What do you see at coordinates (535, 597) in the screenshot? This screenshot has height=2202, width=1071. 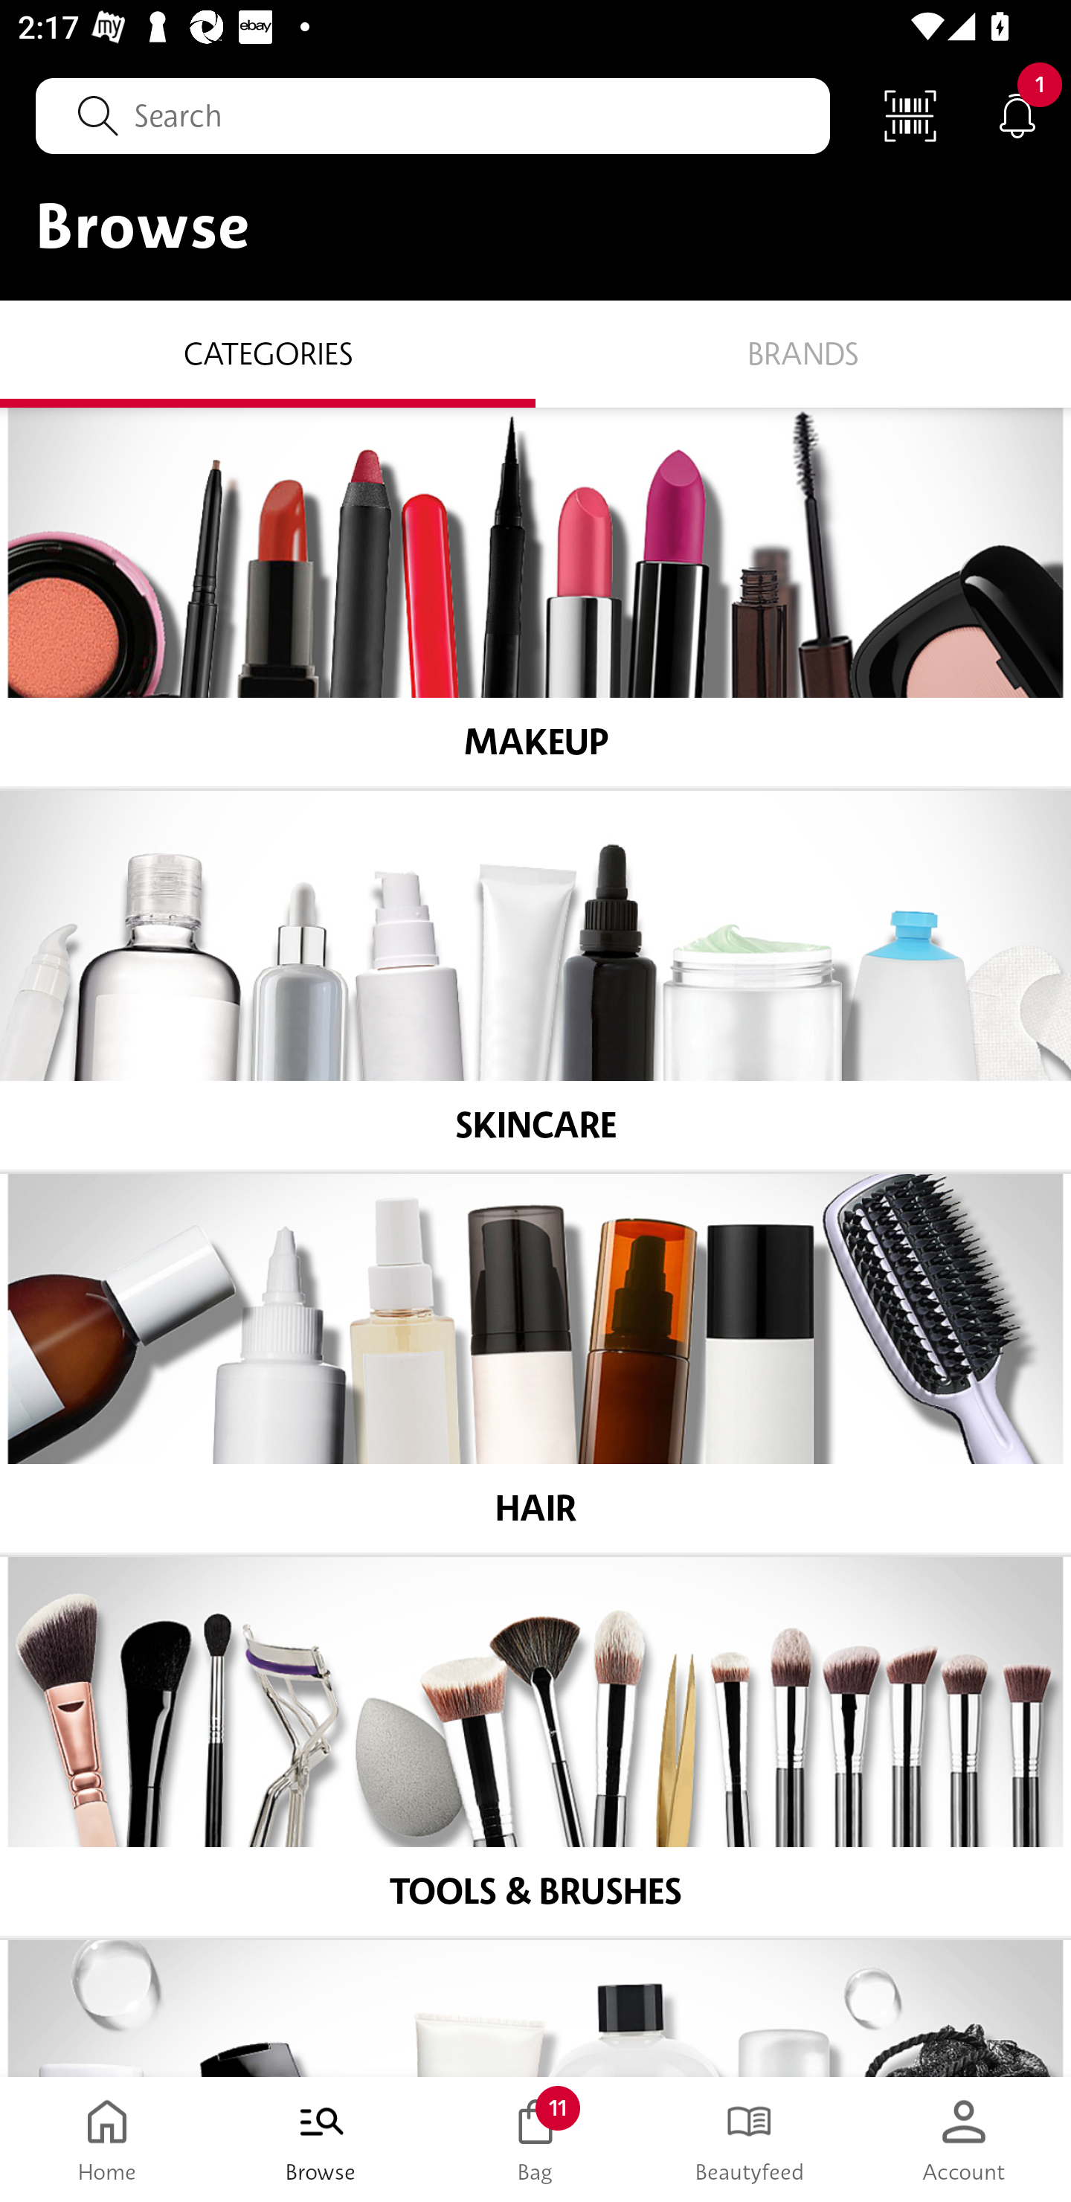 I see `MAKEUP` at bounding box center [535, 597].